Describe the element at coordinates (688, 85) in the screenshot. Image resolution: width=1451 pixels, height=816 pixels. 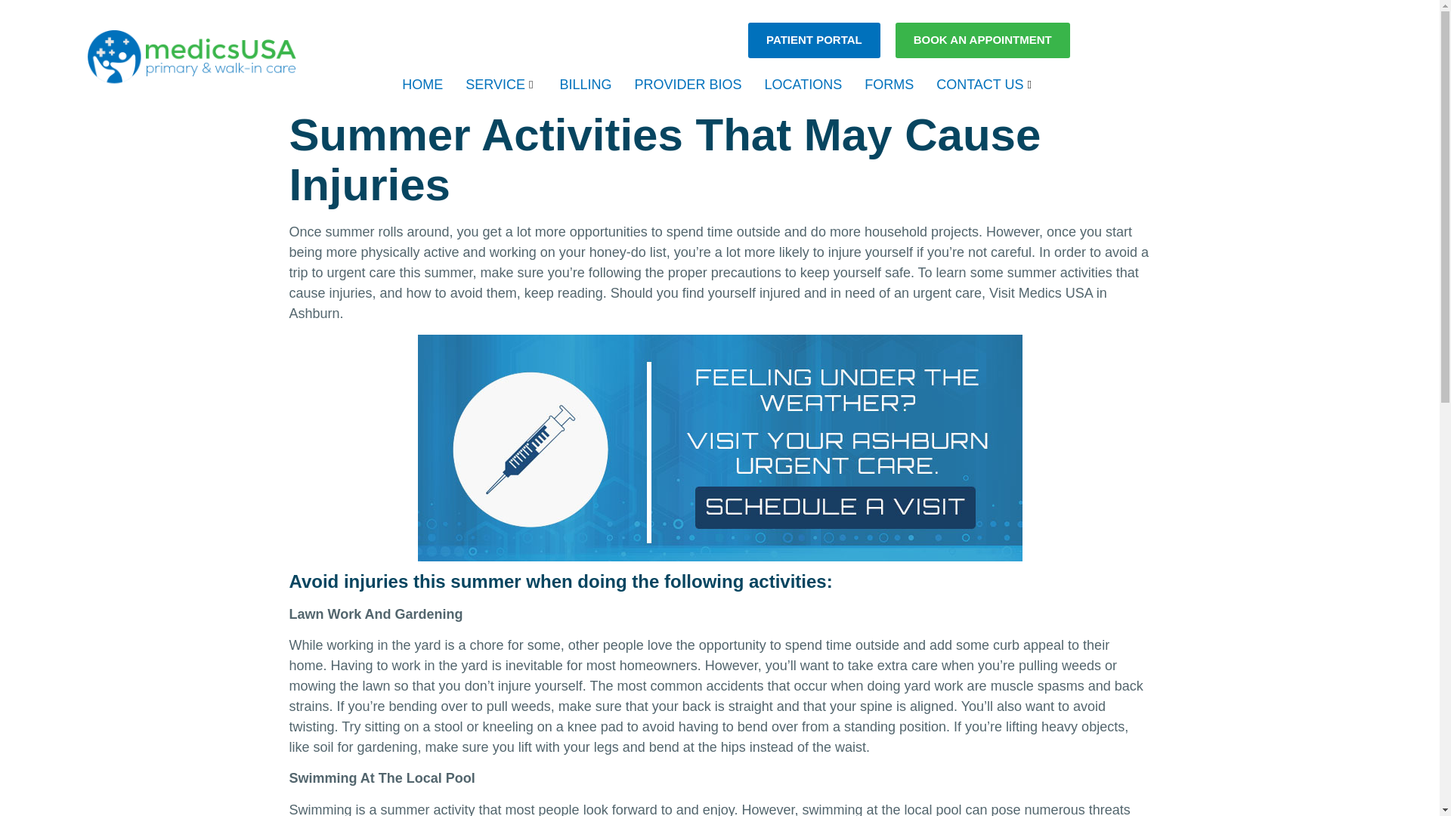
I see `PROVIDER BIOS` at that location.